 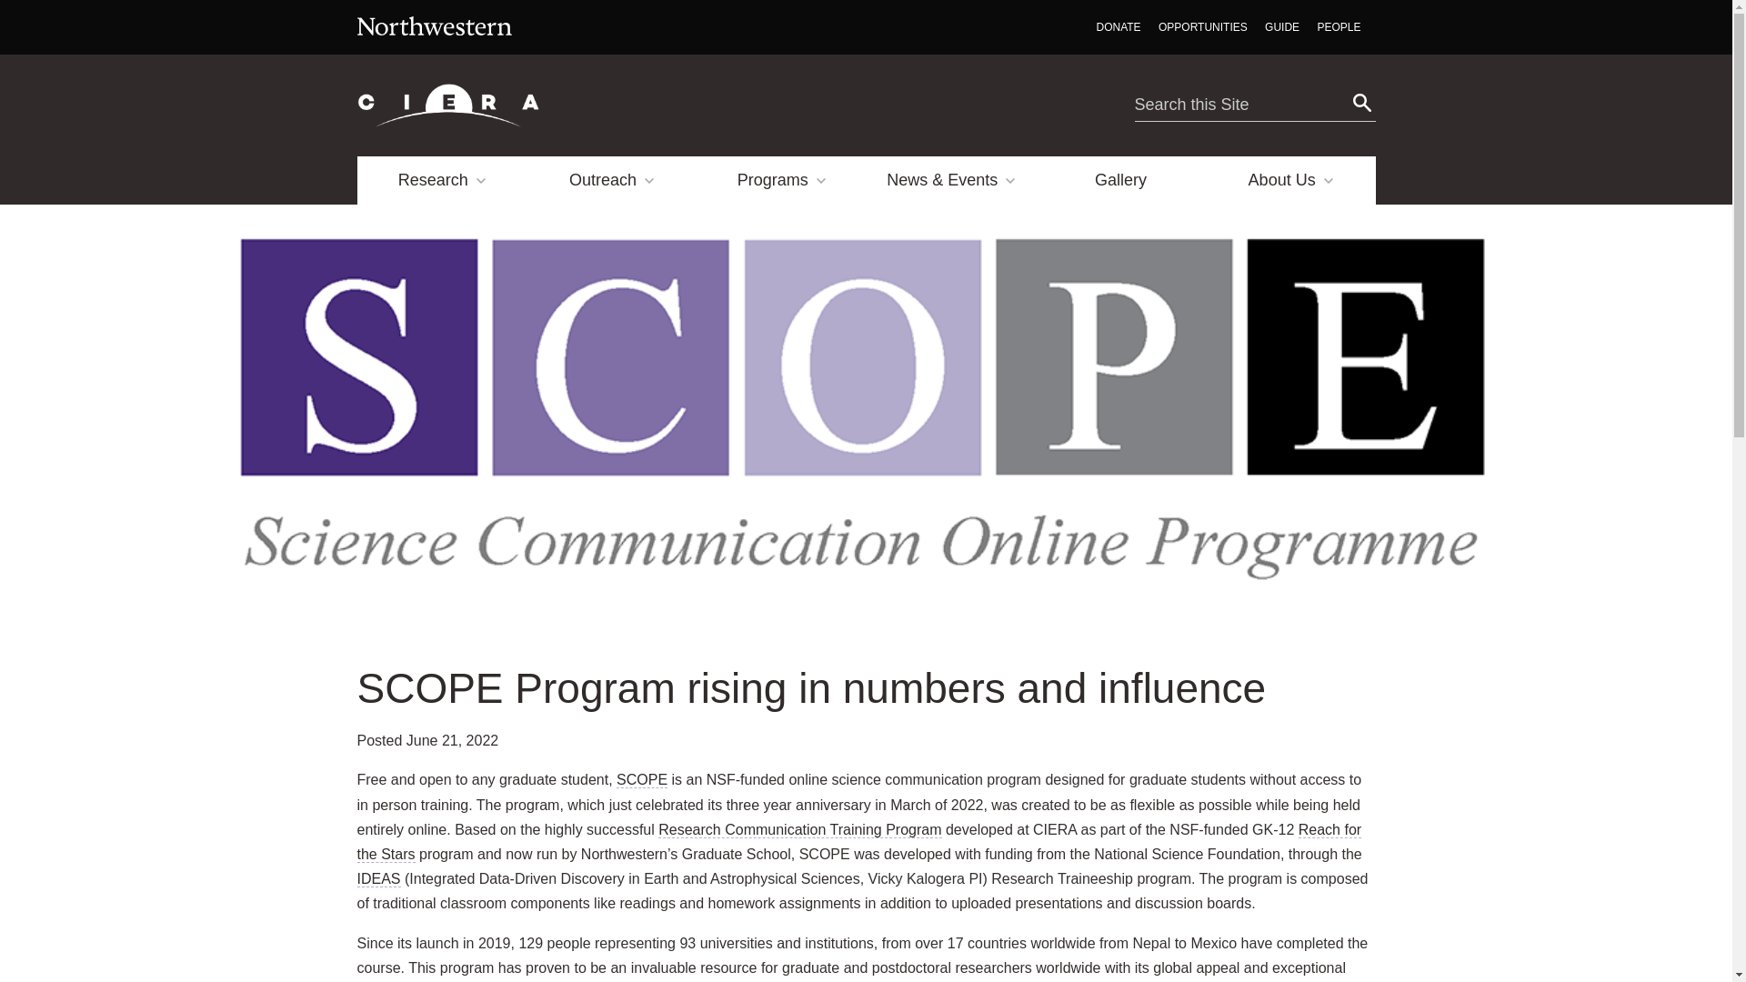 I want to click on GUIDE, so click(x=1281, y=27).